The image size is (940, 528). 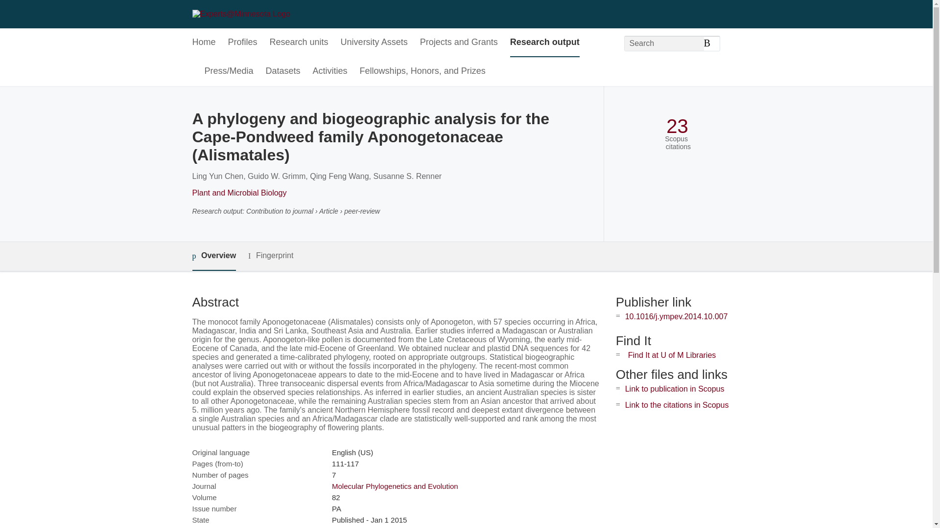 I want to click on Molecular Phylogenetics and Evolution, so click(x=395, y=486).